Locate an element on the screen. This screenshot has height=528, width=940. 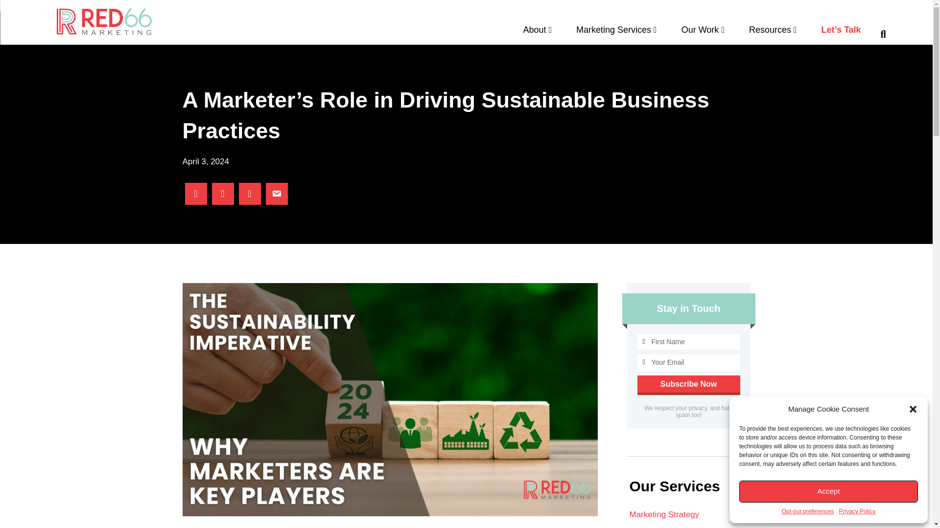
Privacy Policy is located at coordinates (857, 511).